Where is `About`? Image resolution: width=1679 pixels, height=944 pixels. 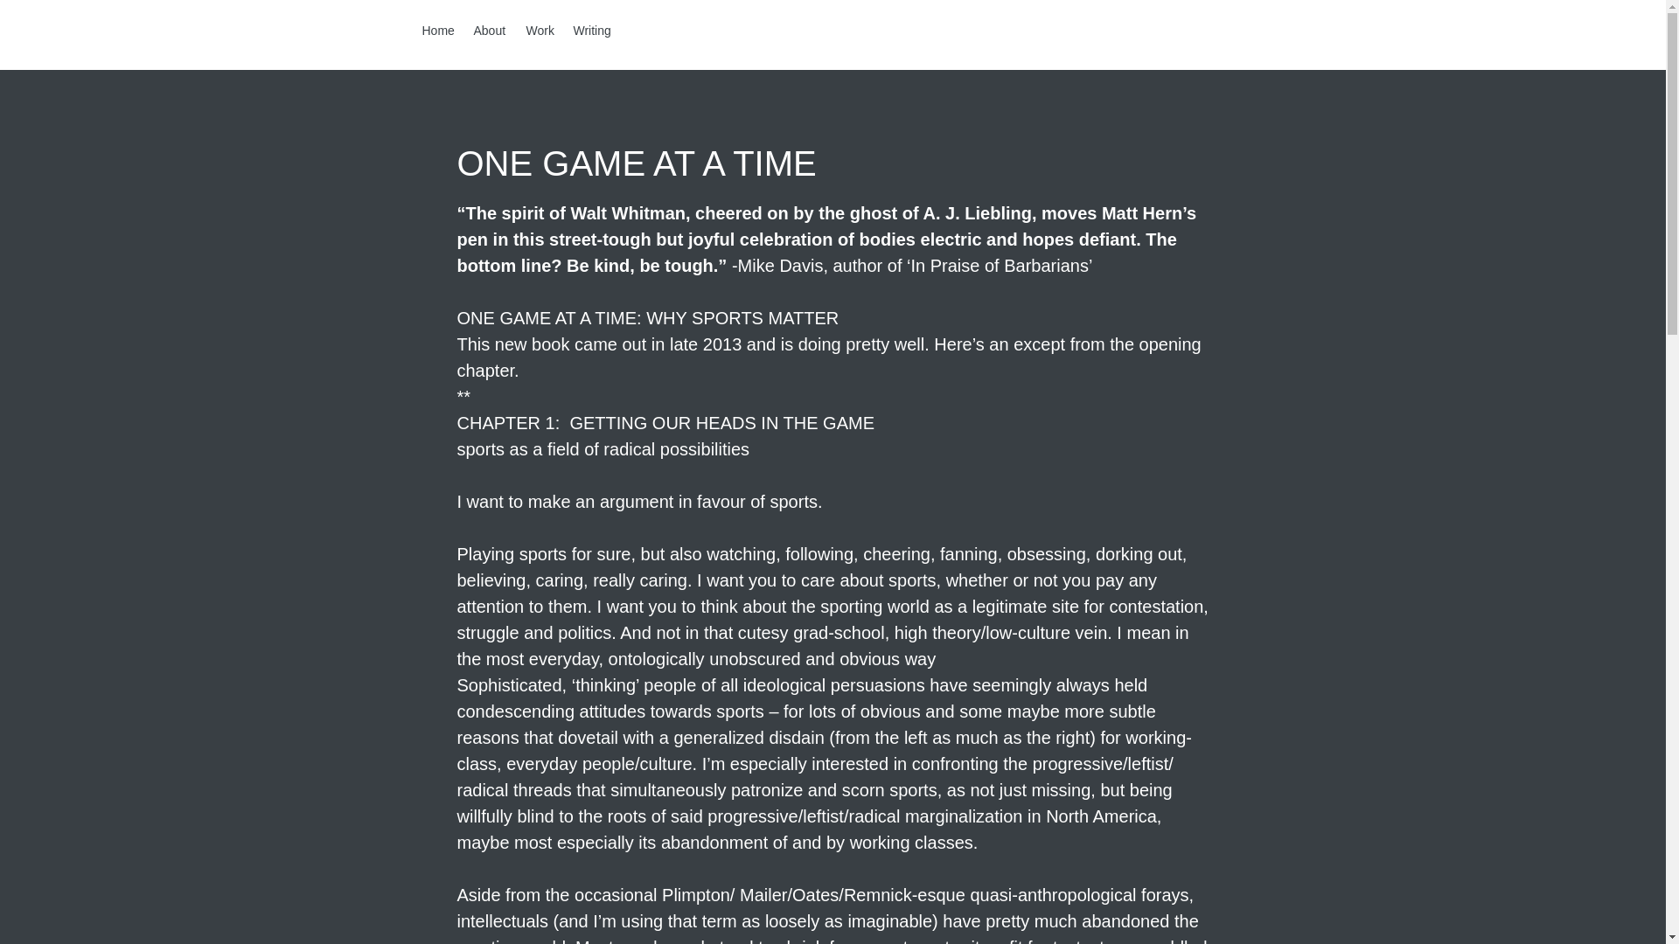
About is located at coordinates (491, 30).